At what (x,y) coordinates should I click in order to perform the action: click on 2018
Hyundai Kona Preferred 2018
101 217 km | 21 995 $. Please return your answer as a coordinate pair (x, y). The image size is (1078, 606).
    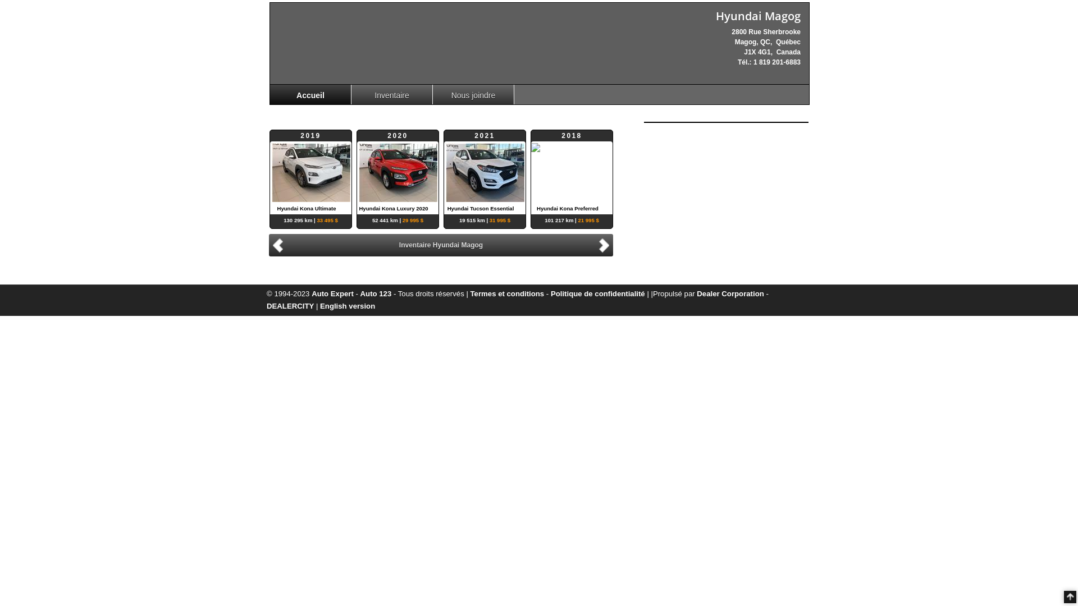
    Looking at the image, I should click on (572, 172).